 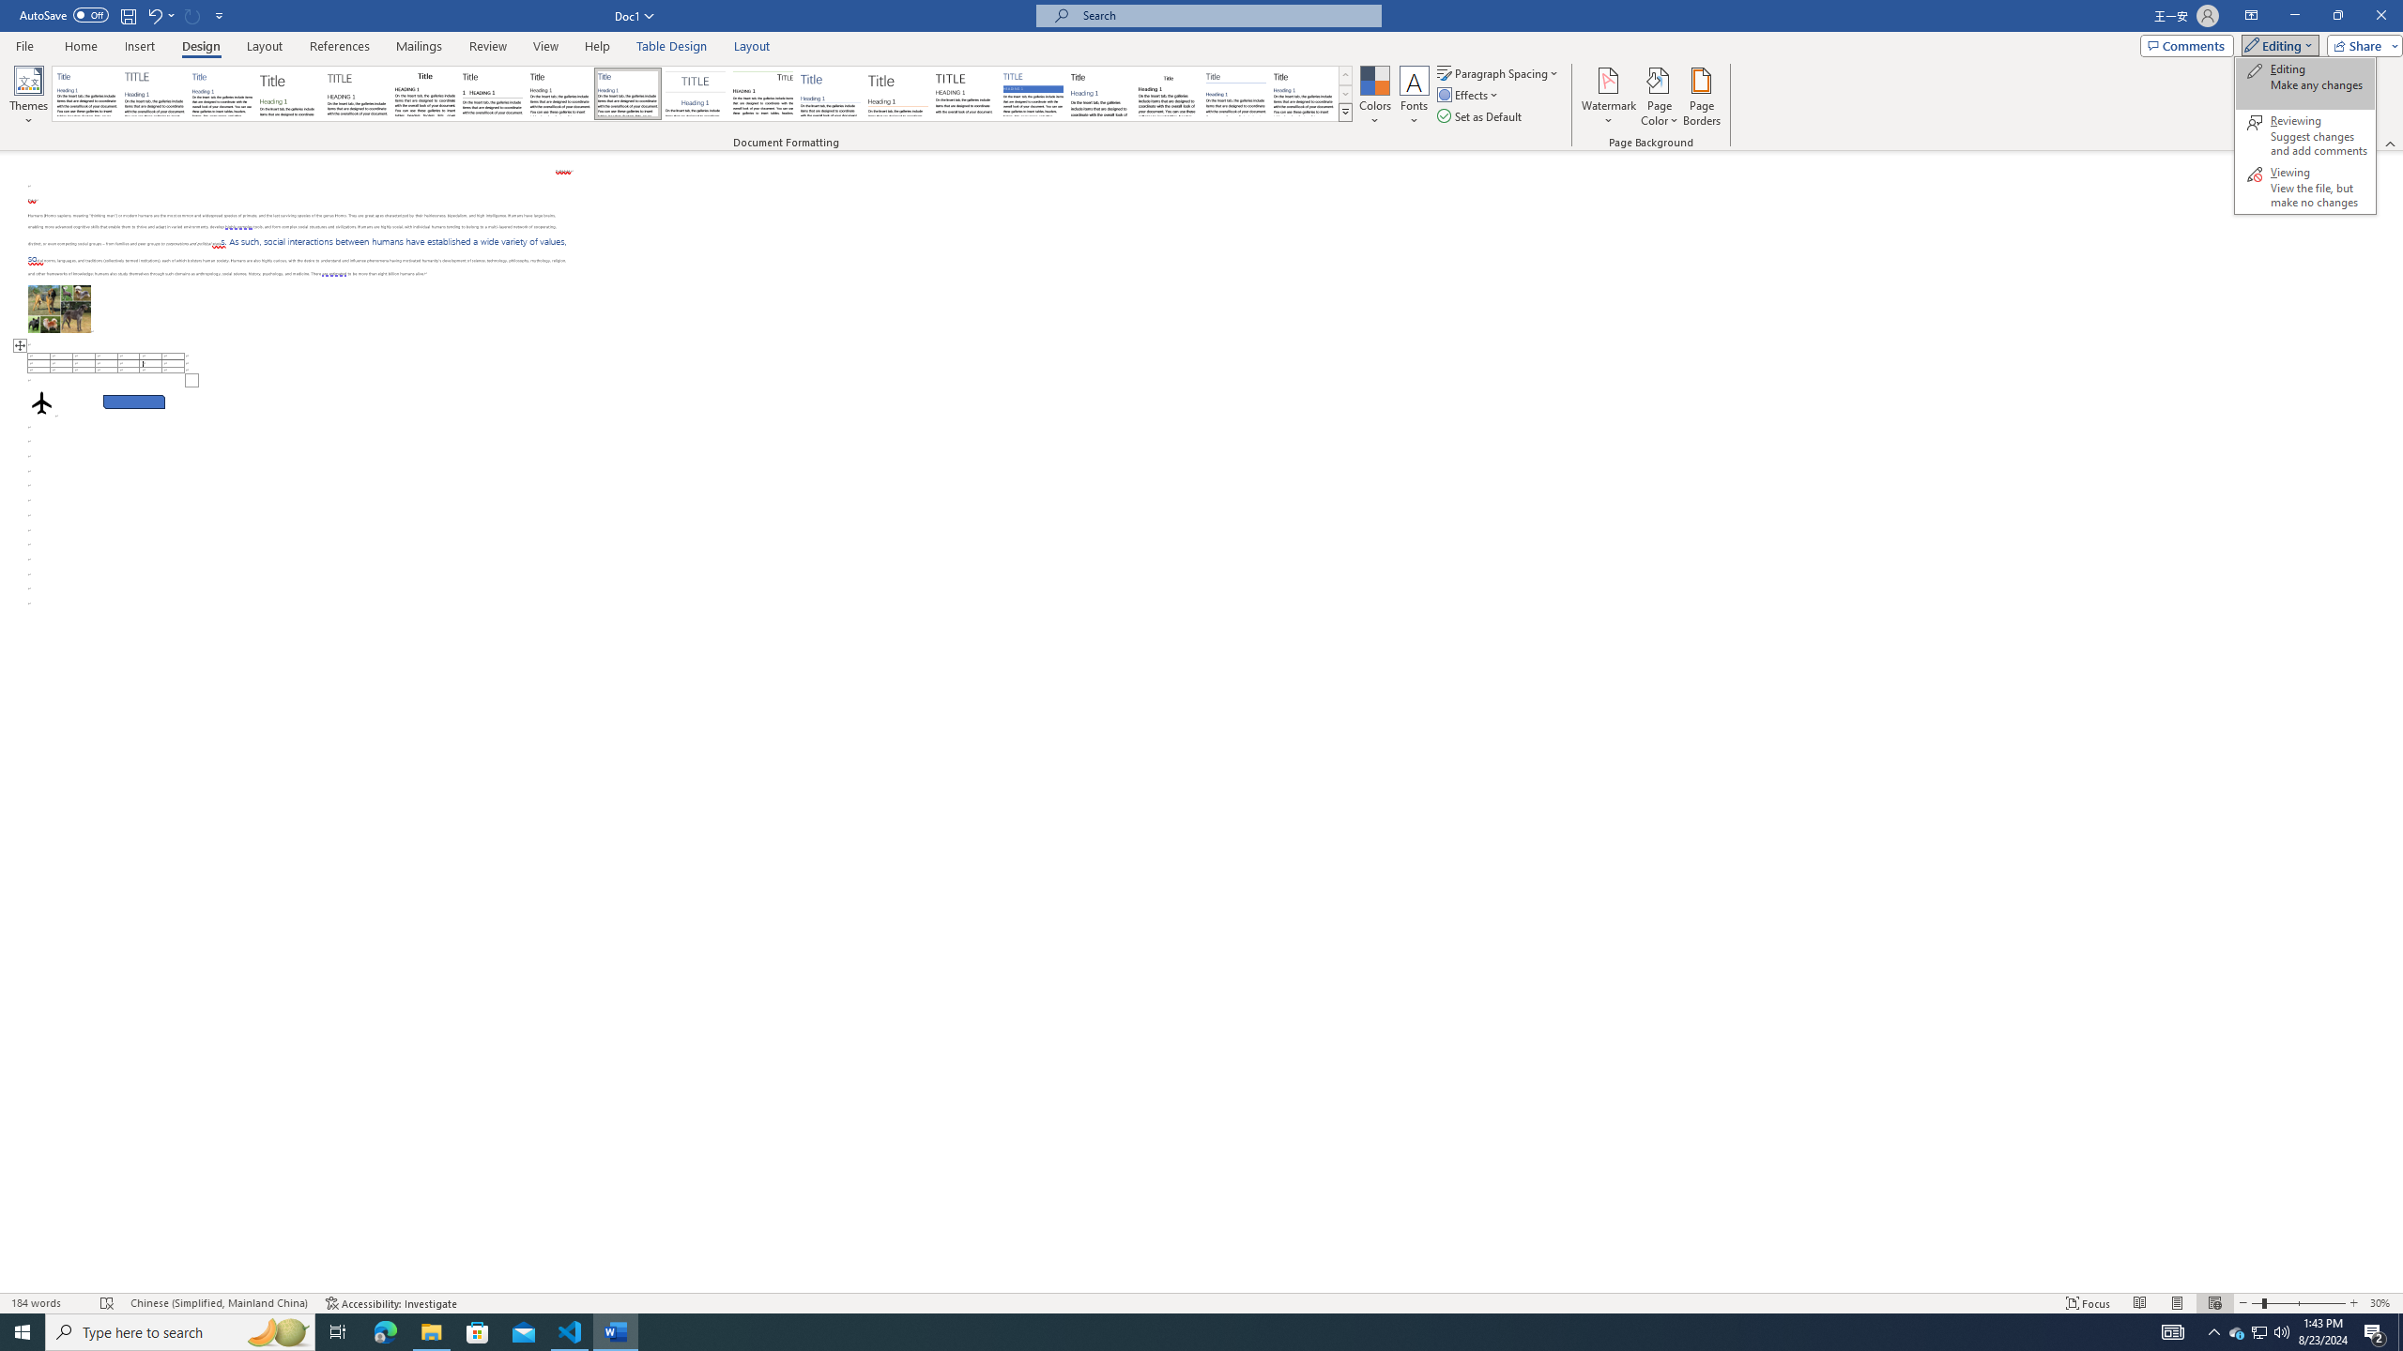 I want to click on Word, so click(x=1100, y=94).